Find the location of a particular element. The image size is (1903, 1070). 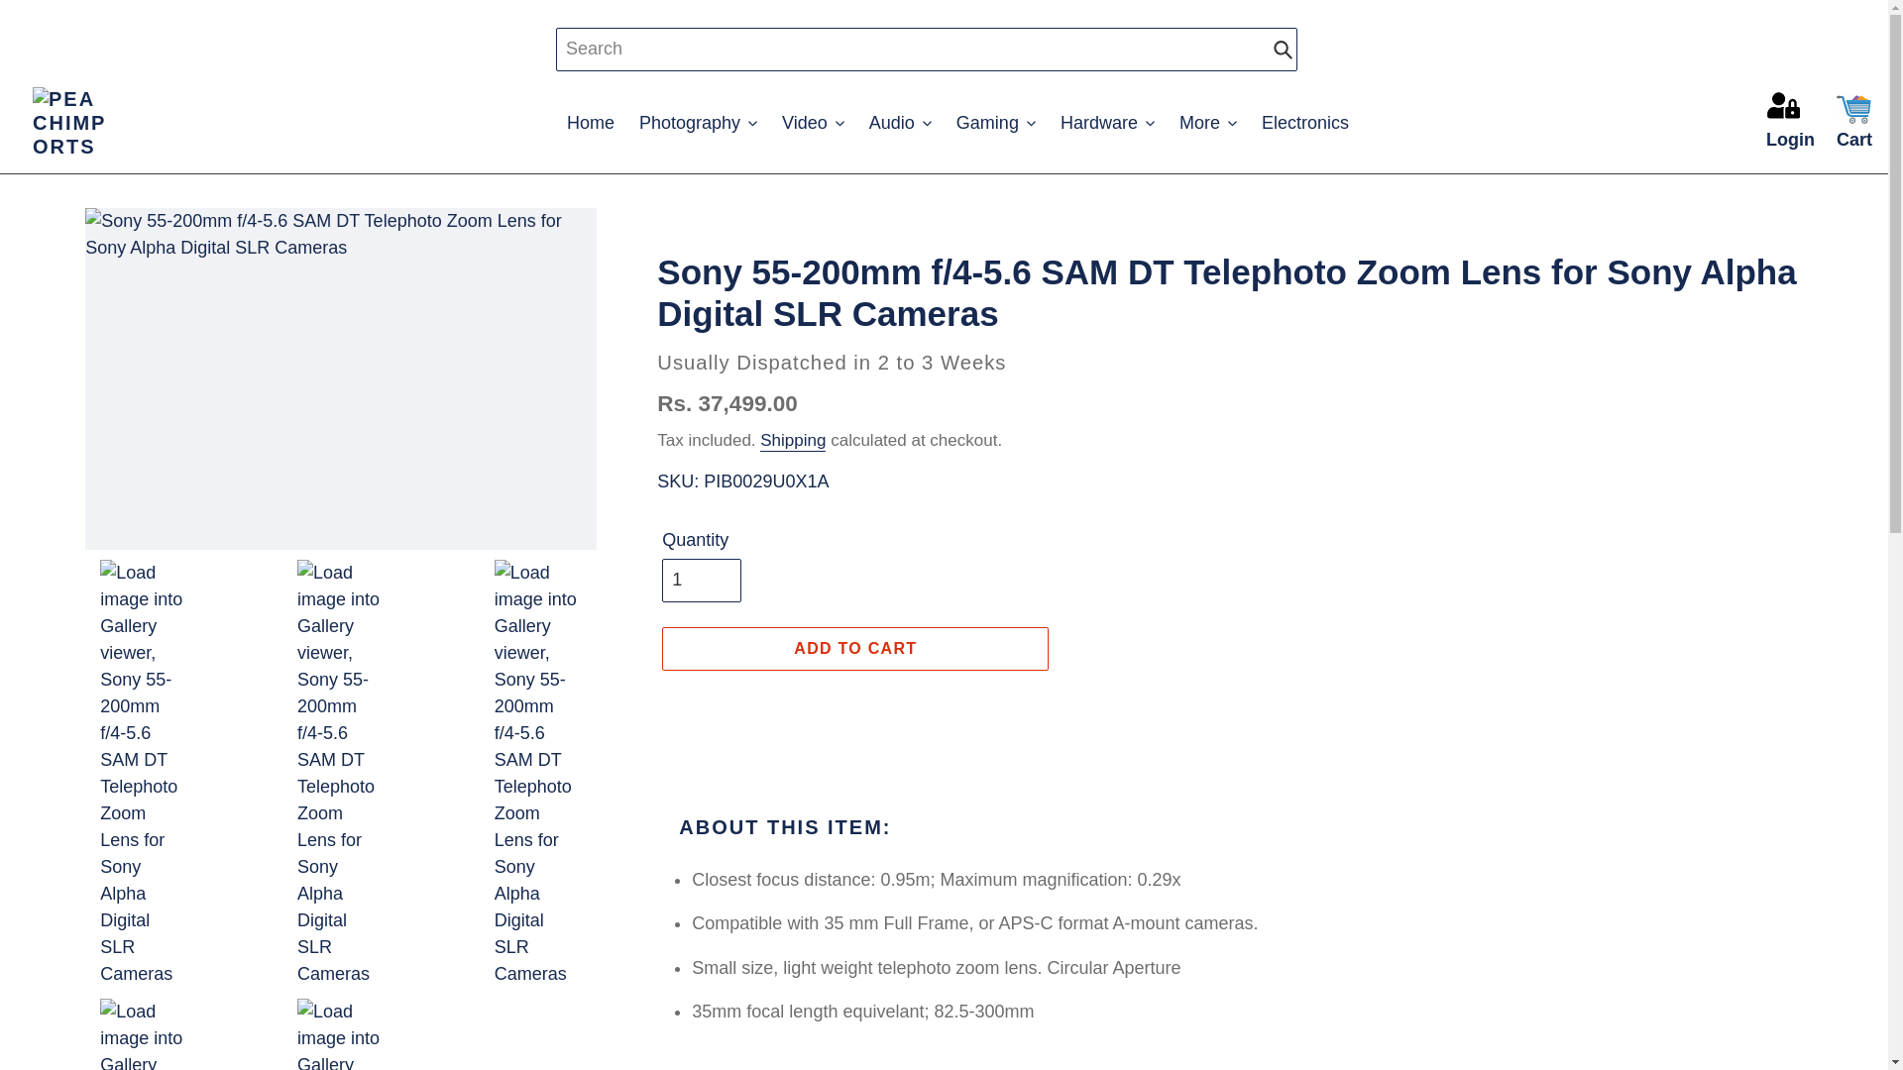

Home is located at coordinates (591, 123).